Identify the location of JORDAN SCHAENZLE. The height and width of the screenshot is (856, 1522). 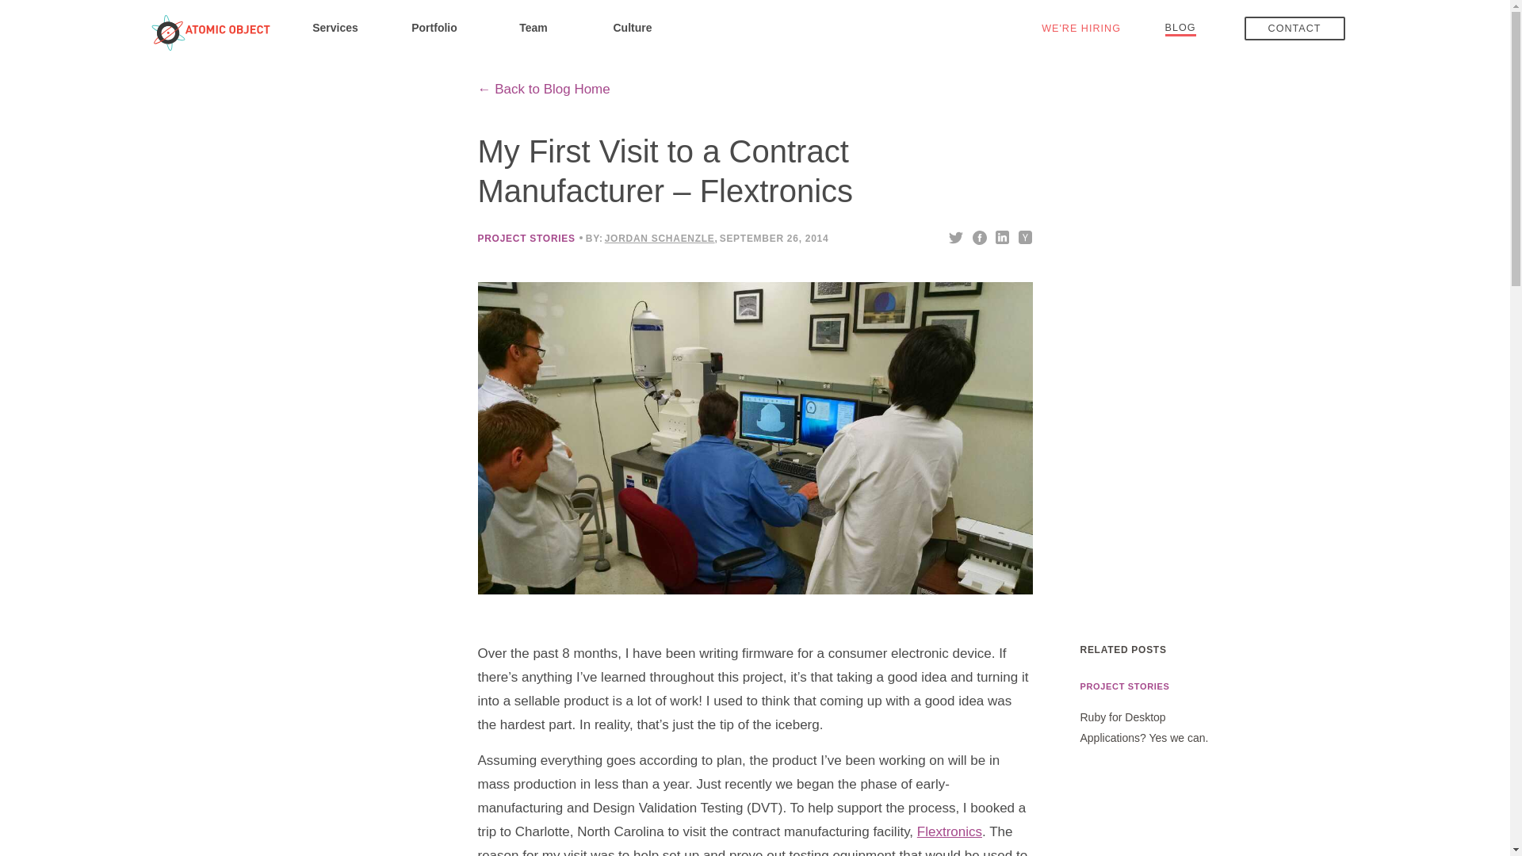
(660, 239).